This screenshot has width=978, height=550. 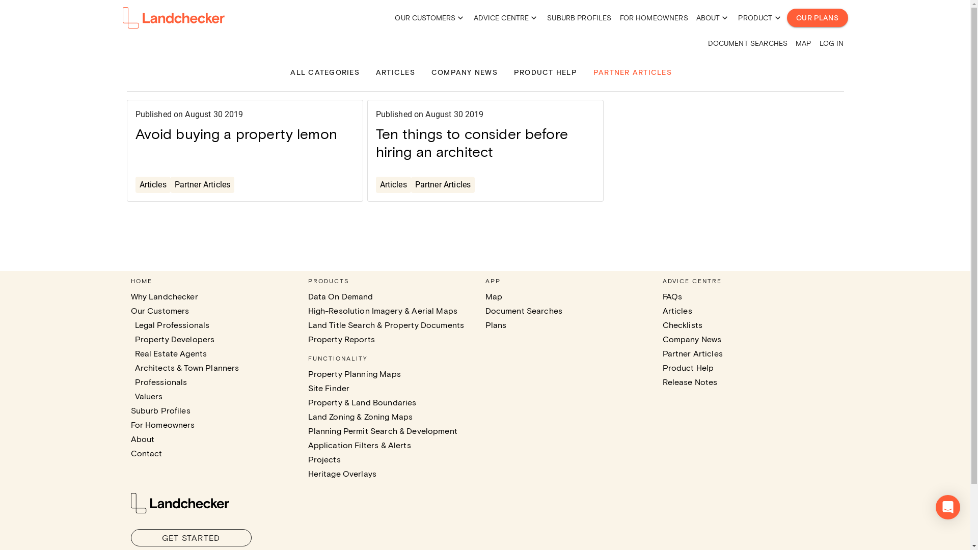 What do you see at coordinates (493, 296) in the screenshot?
I see `Map` at bounding box center [493, 296].